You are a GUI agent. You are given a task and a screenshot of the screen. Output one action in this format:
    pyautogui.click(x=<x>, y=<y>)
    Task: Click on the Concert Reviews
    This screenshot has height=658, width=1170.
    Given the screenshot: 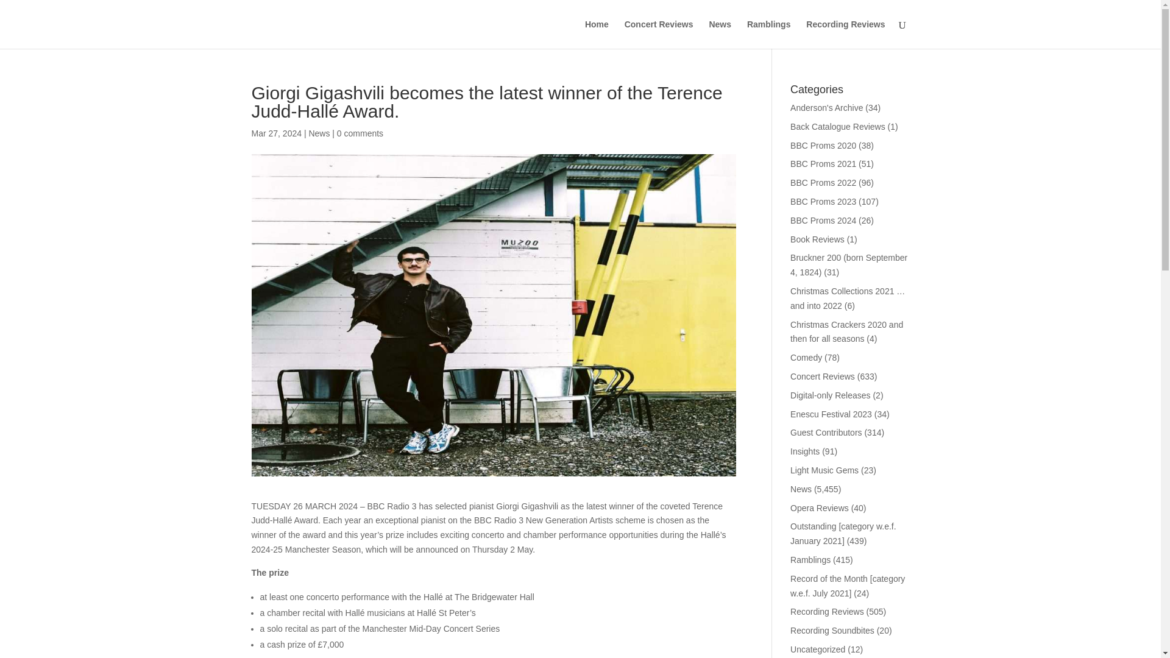 What is the action you would take?
    pyautogui.click(x=823, y=377)
    